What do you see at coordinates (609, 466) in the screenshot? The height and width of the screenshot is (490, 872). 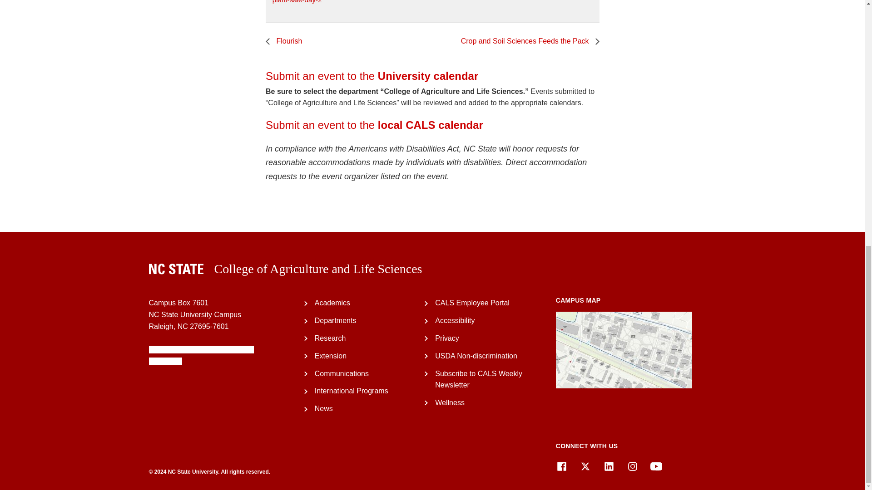 I see `LinkedIn` at bounding box center [609, 466].